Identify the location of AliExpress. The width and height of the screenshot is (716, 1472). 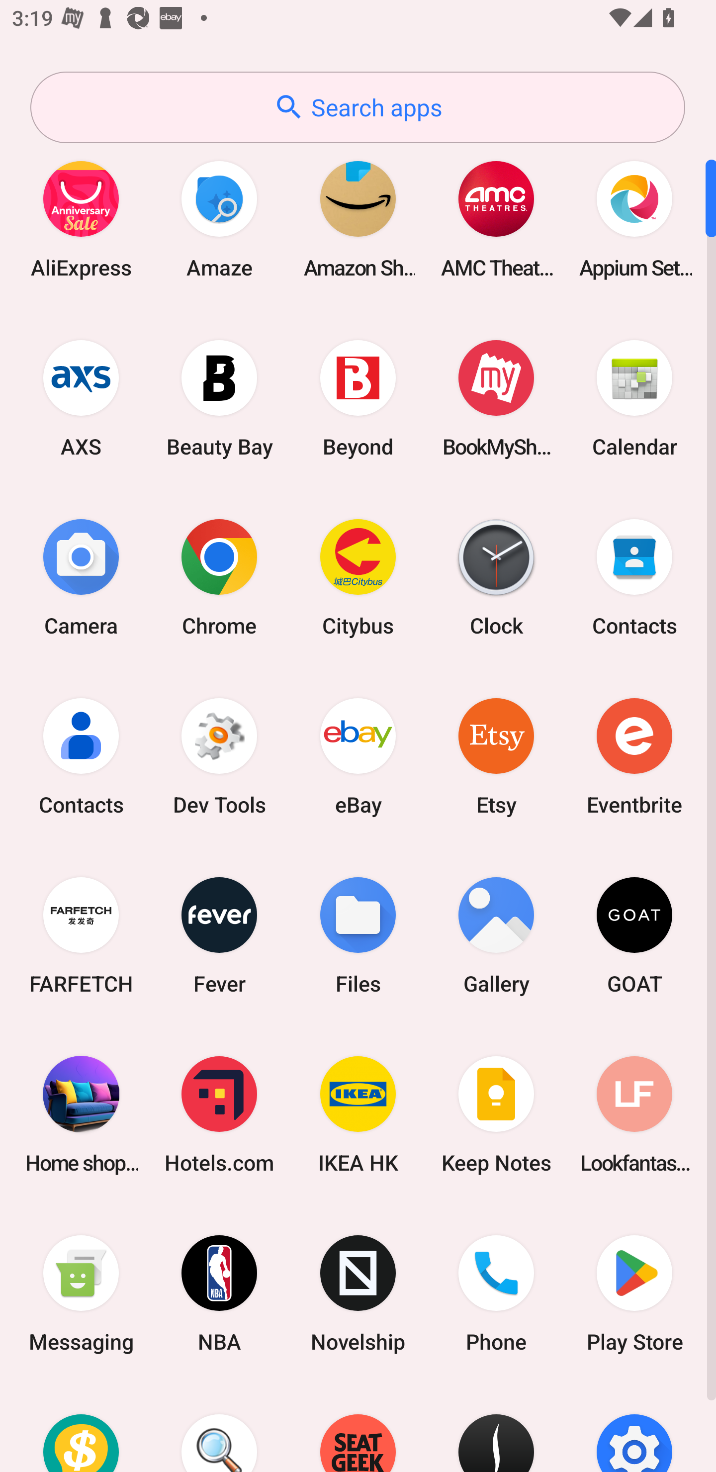
(81, 219).